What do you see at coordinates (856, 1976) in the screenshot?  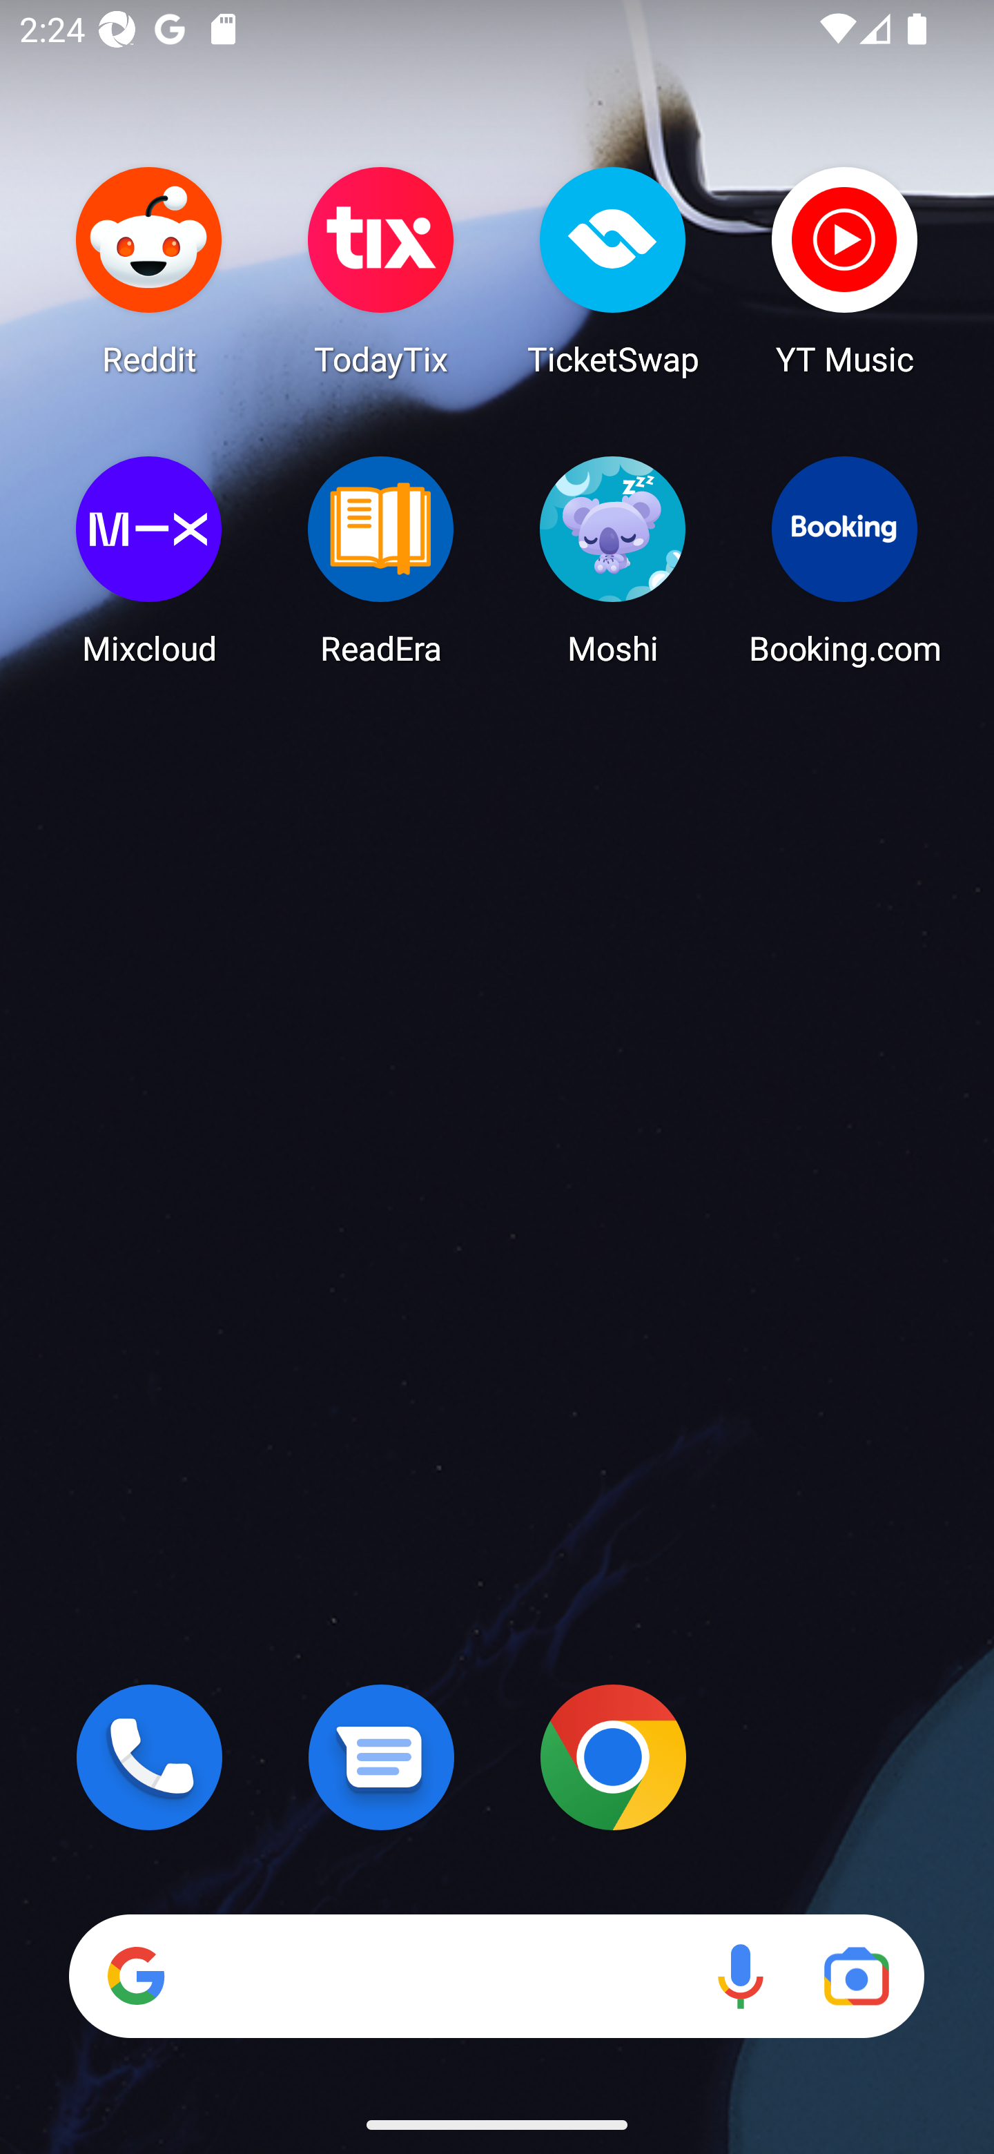 I see `Google Lens` at bounding box center [856, 1976].